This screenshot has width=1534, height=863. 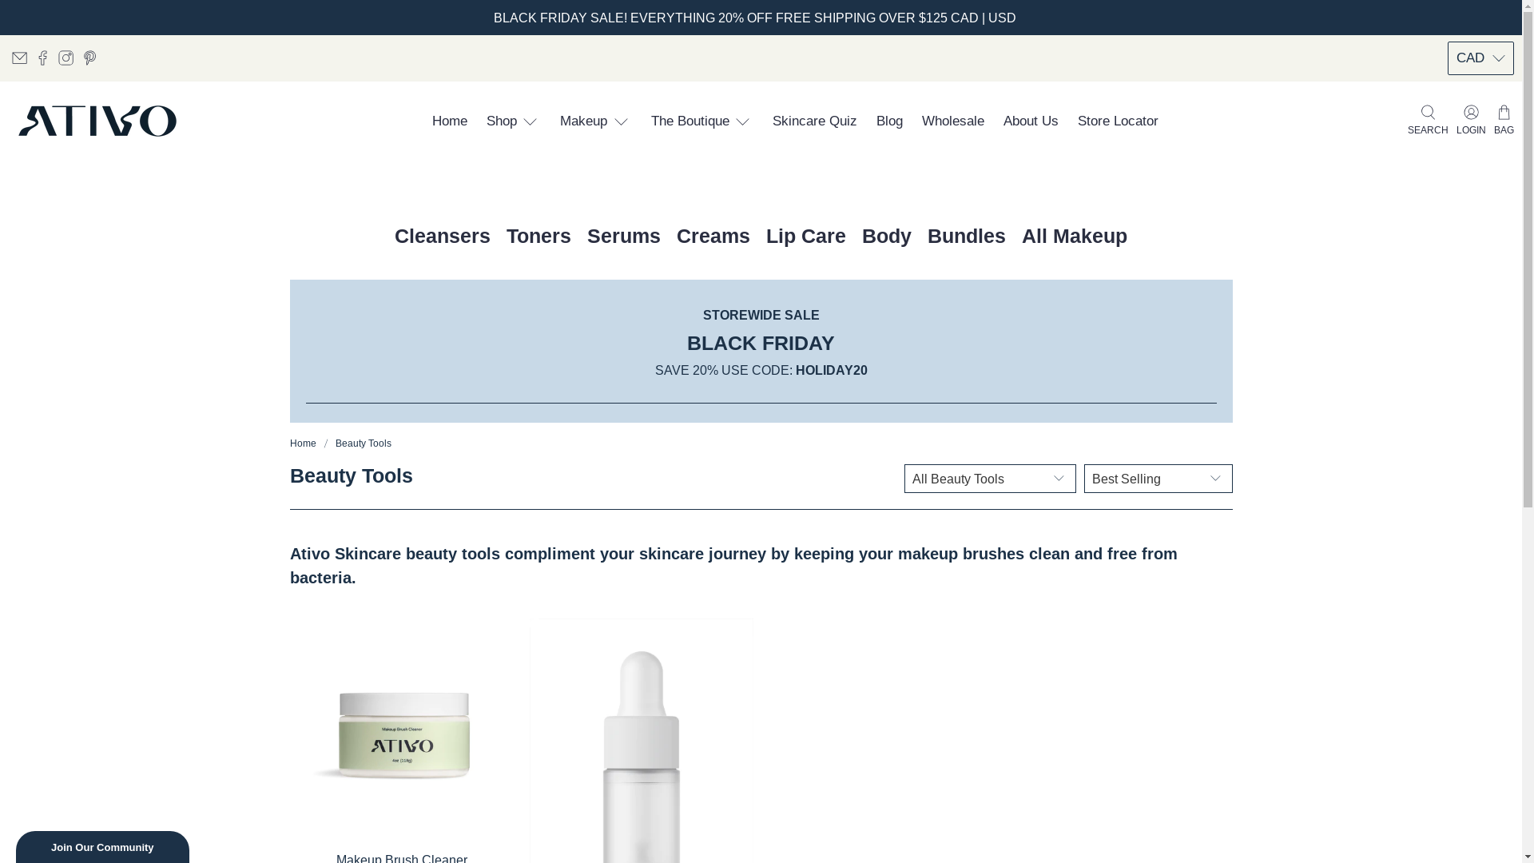 I want to click on Ativo Skincare Inc, so click(x=97, y=121).